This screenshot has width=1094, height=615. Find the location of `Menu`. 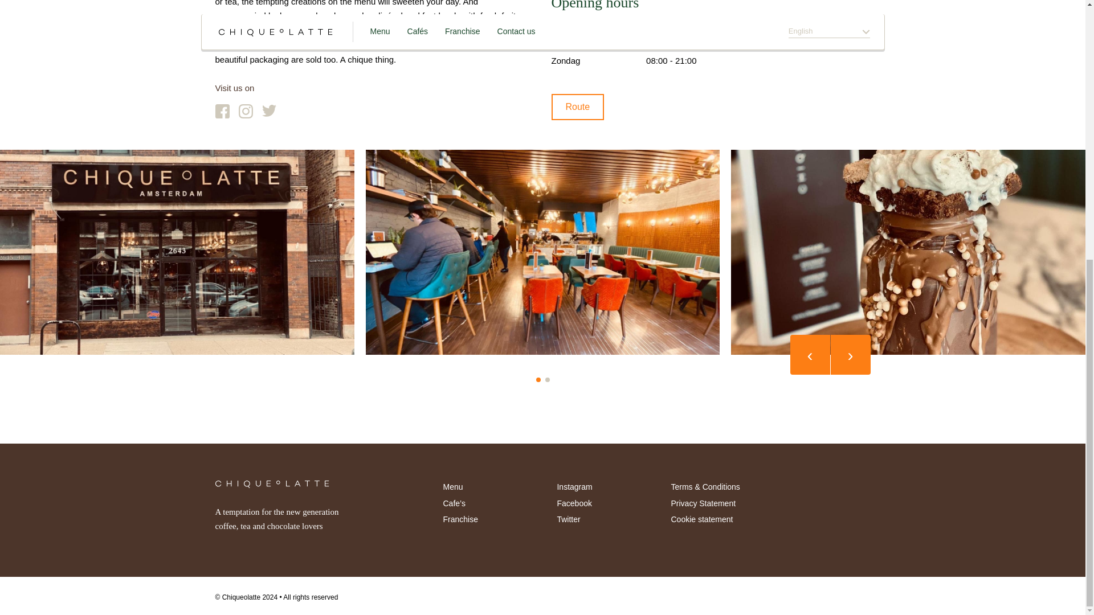

Menu is located at coordinates (452, 486).